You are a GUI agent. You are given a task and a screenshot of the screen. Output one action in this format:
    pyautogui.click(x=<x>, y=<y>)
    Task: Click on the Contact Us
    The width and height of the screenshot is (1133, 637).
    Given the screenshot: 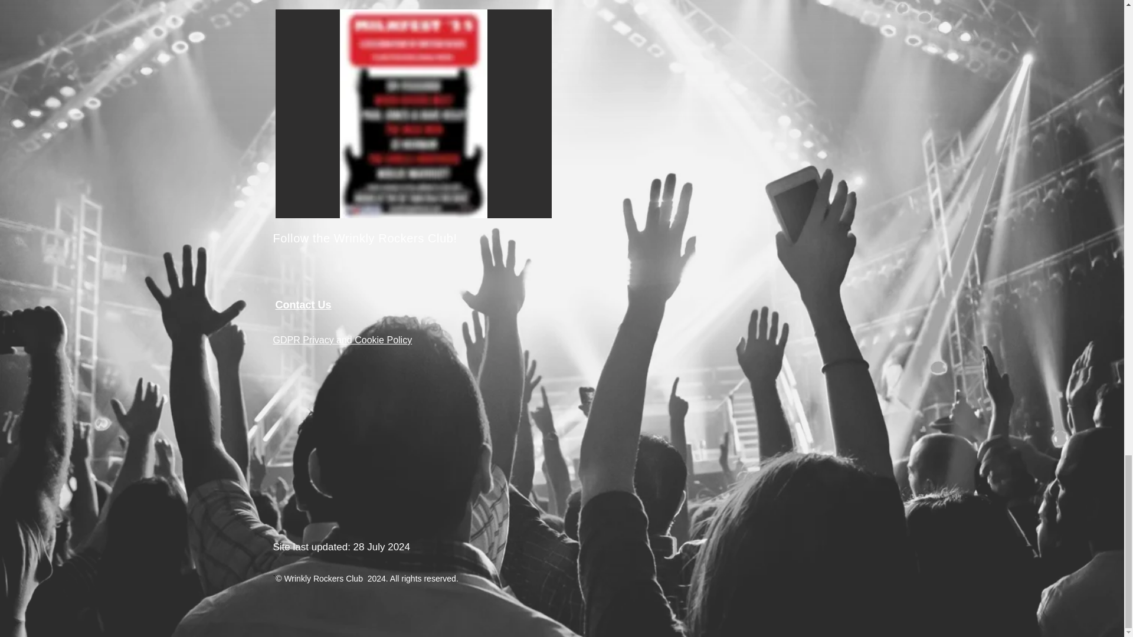 What is the action you would take?
    pyautogui.click(x=303, y=304)
    